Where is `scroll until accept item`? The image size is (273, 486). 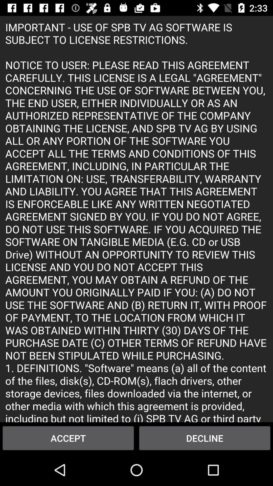
scroll until accept item is located at coordinates (68, 438).